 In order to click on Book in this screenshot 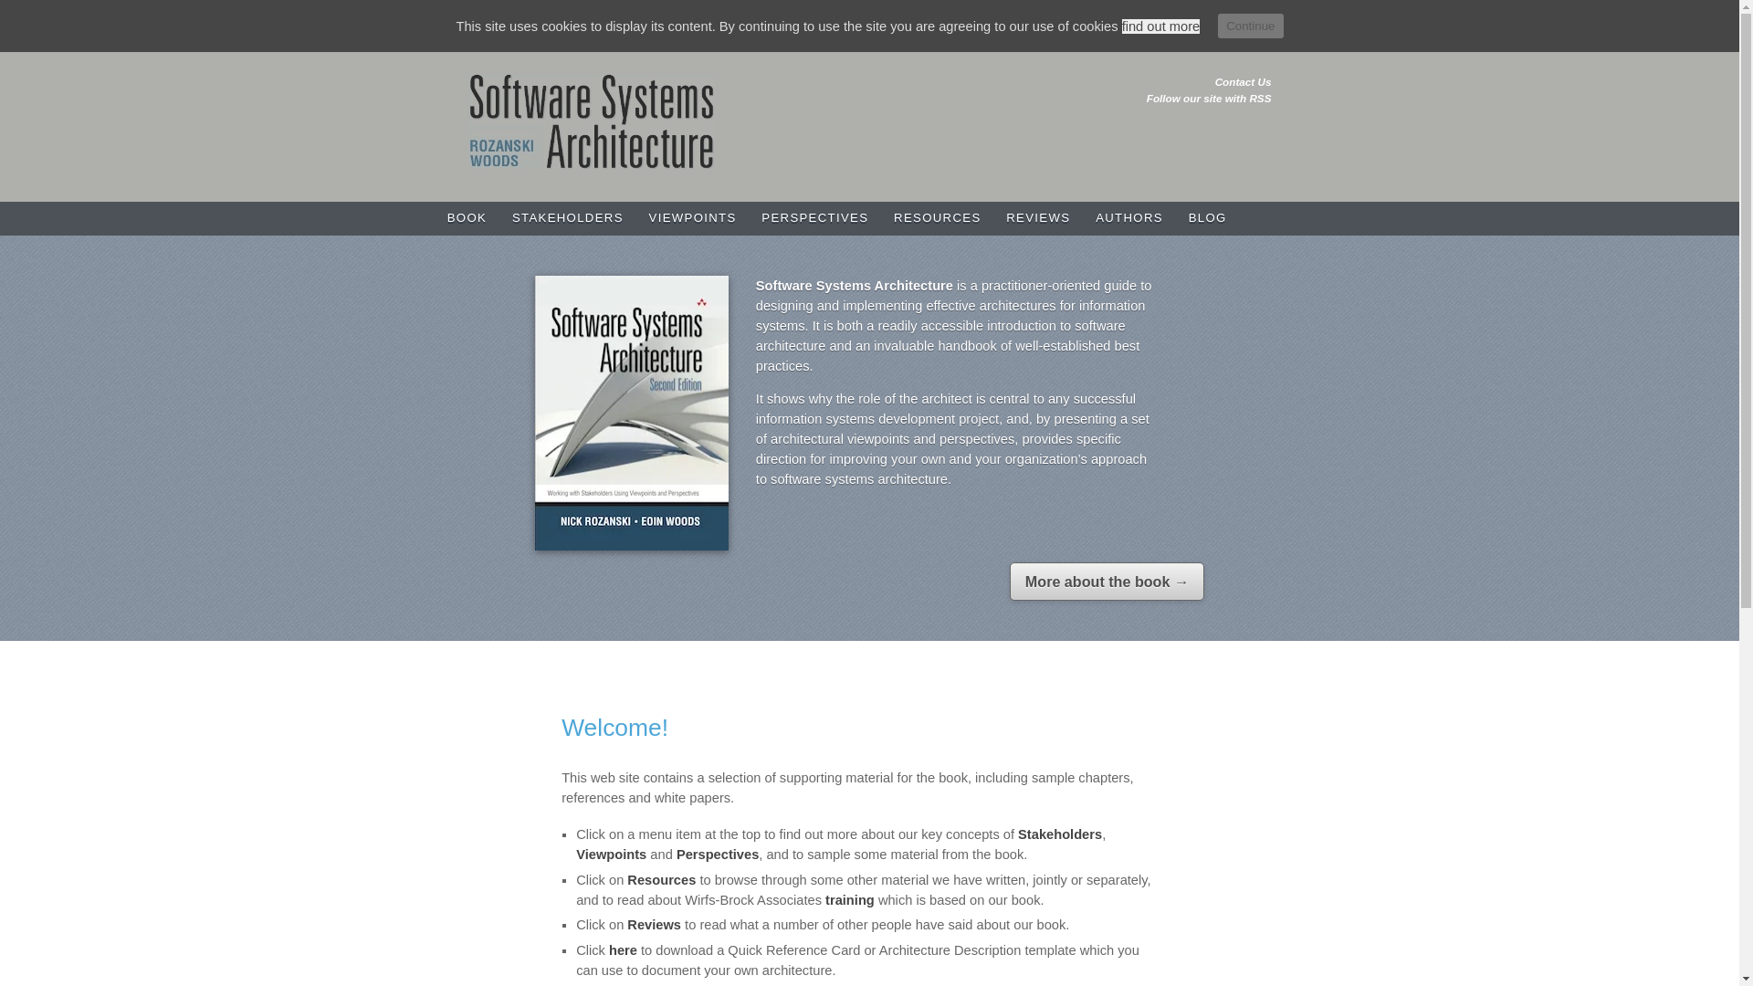, I will do `click(467, 219)`.